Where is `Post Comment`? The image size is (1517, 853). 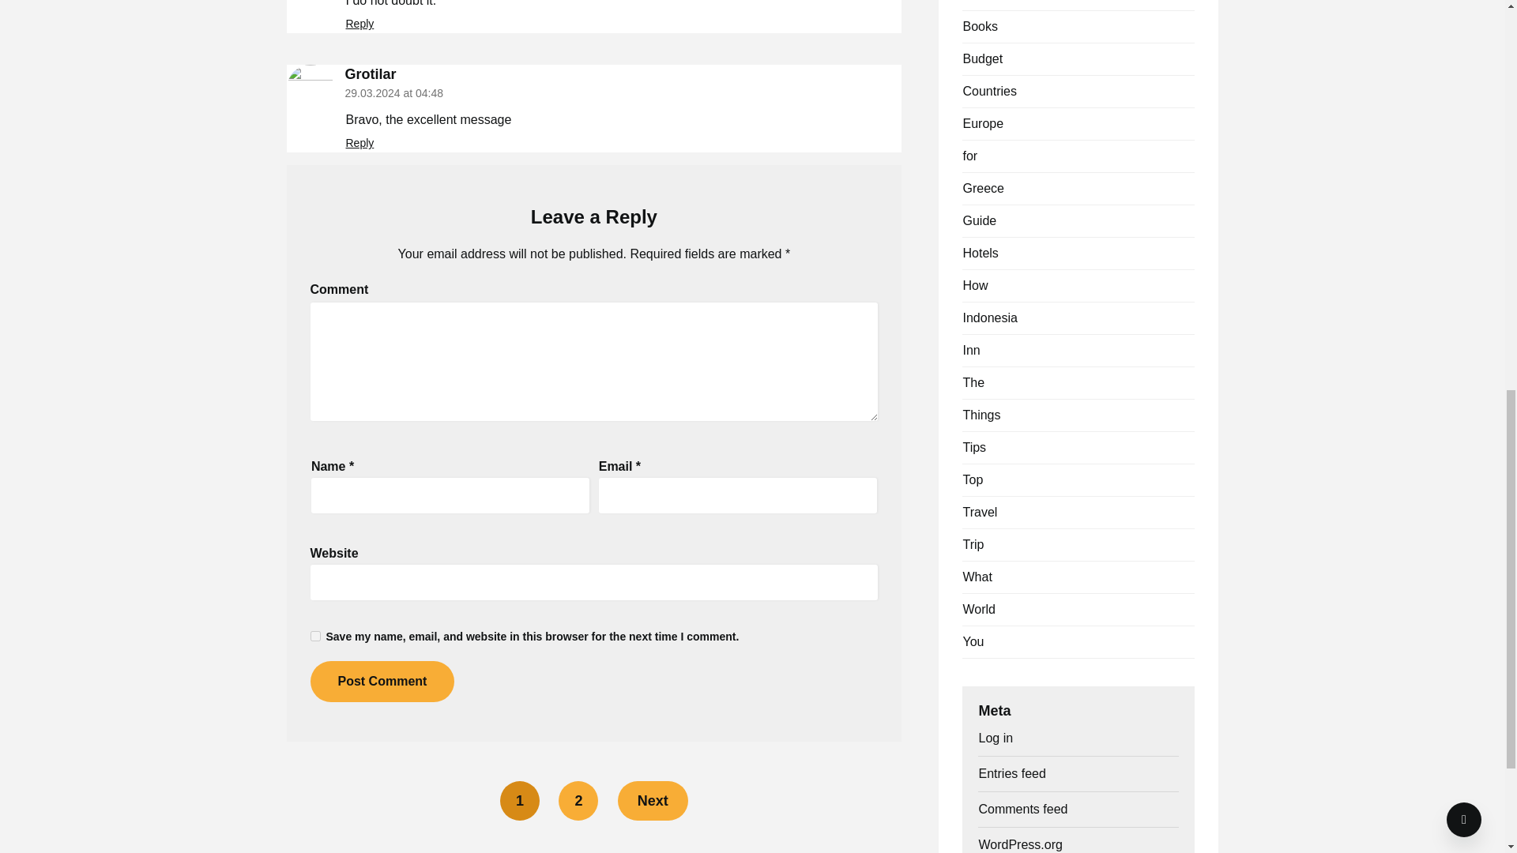
Post Comment is located at coordinates (381, 681).